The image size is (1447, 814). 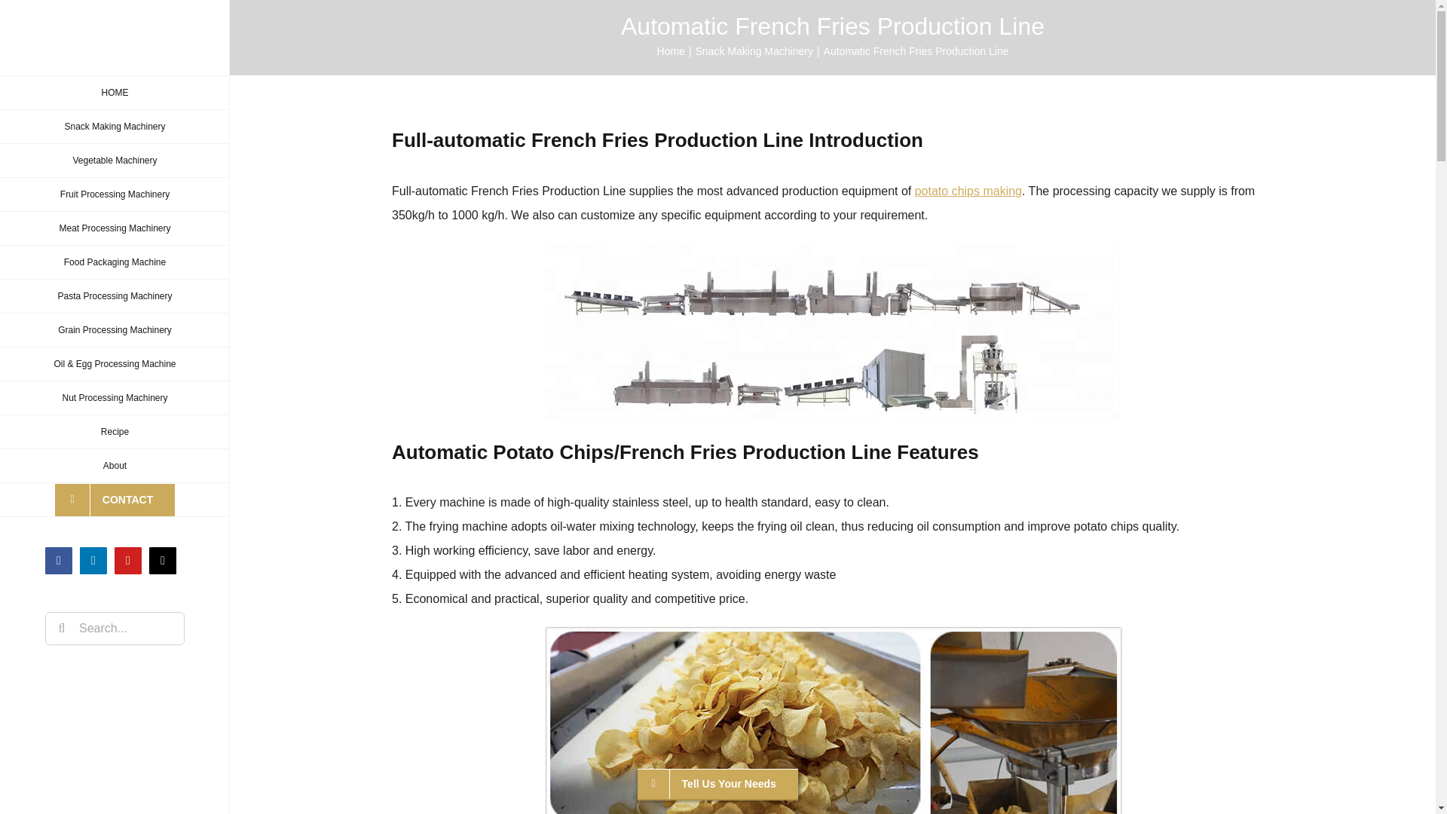 What do you see at coordinates (115, 127) in the screenshot?
I see `Snack Making Machinery` at bounding box center [115, 127].